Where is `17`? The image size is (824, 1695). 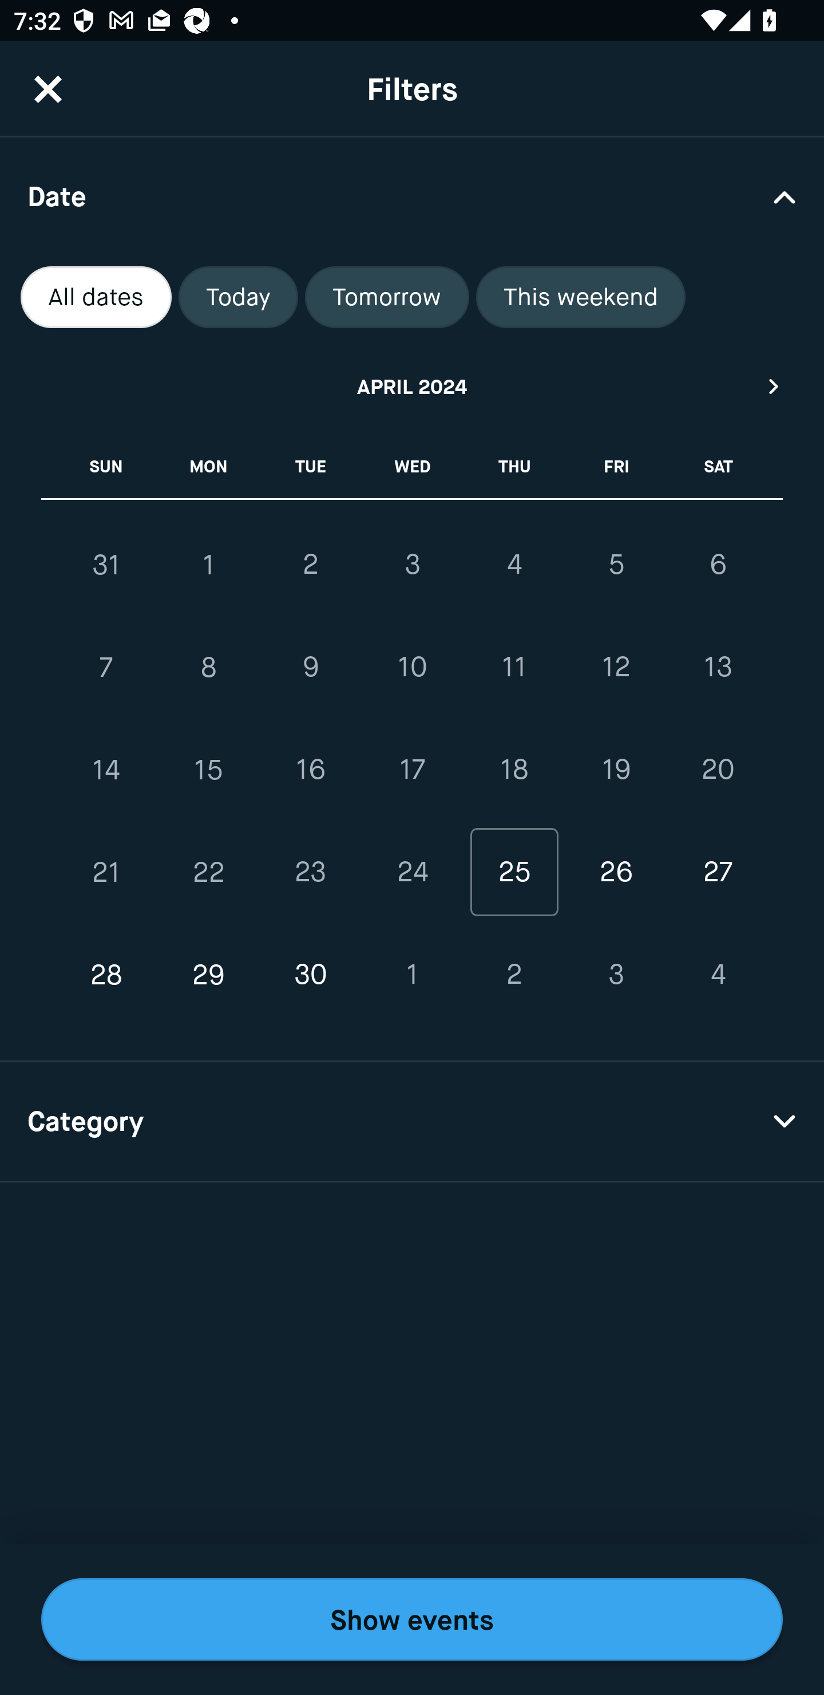
17 is located at coordinates (412, 770).